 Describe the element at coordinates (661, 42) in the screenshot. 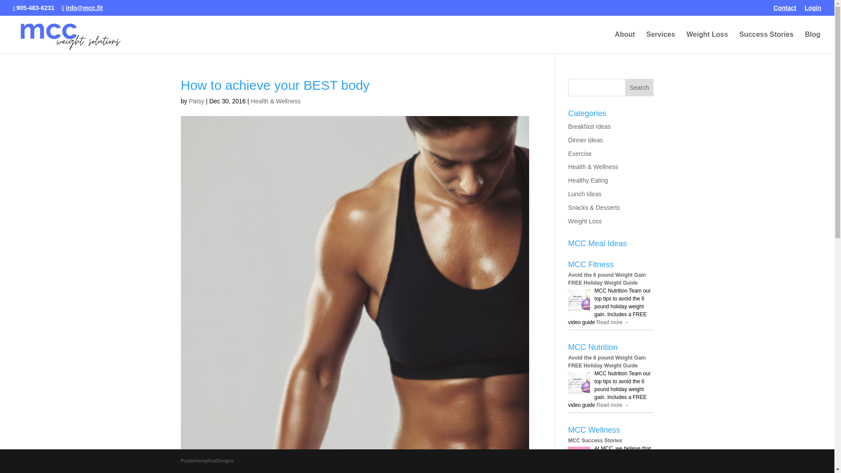

I see `Services` at that location.